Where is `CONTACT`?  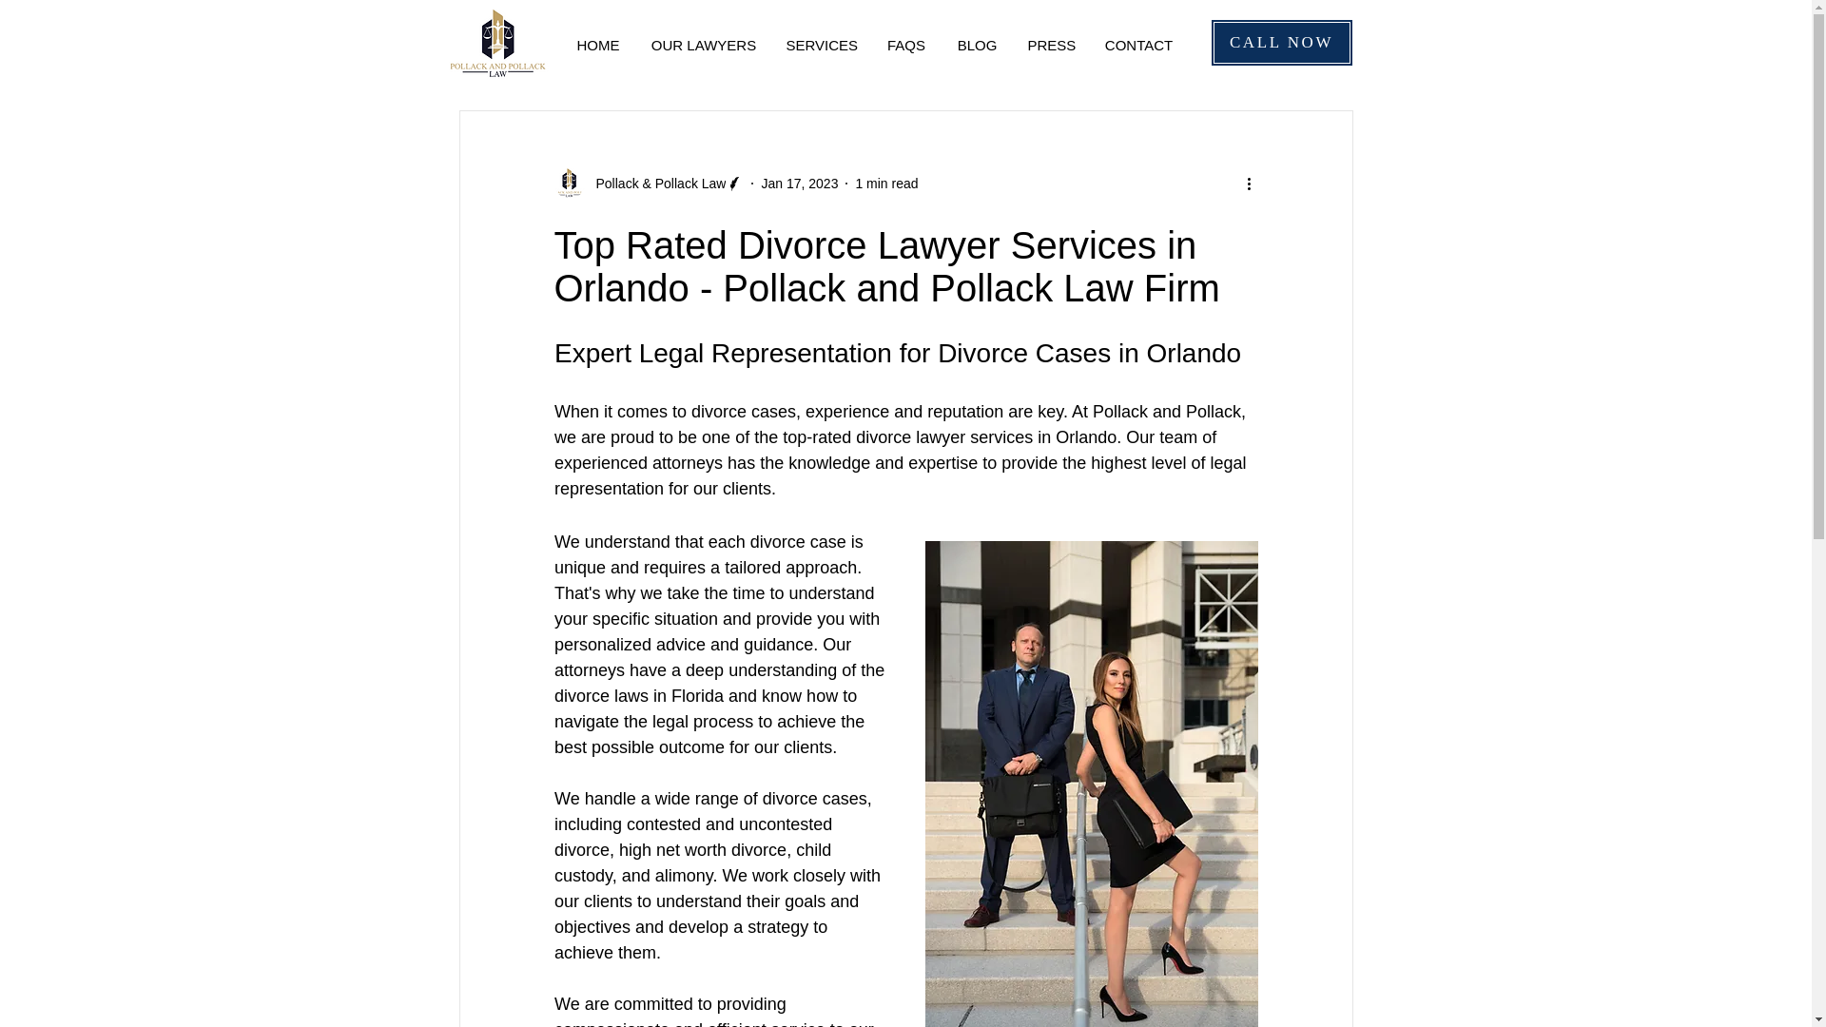
CONTACT is located at coordinates (1139, 46).